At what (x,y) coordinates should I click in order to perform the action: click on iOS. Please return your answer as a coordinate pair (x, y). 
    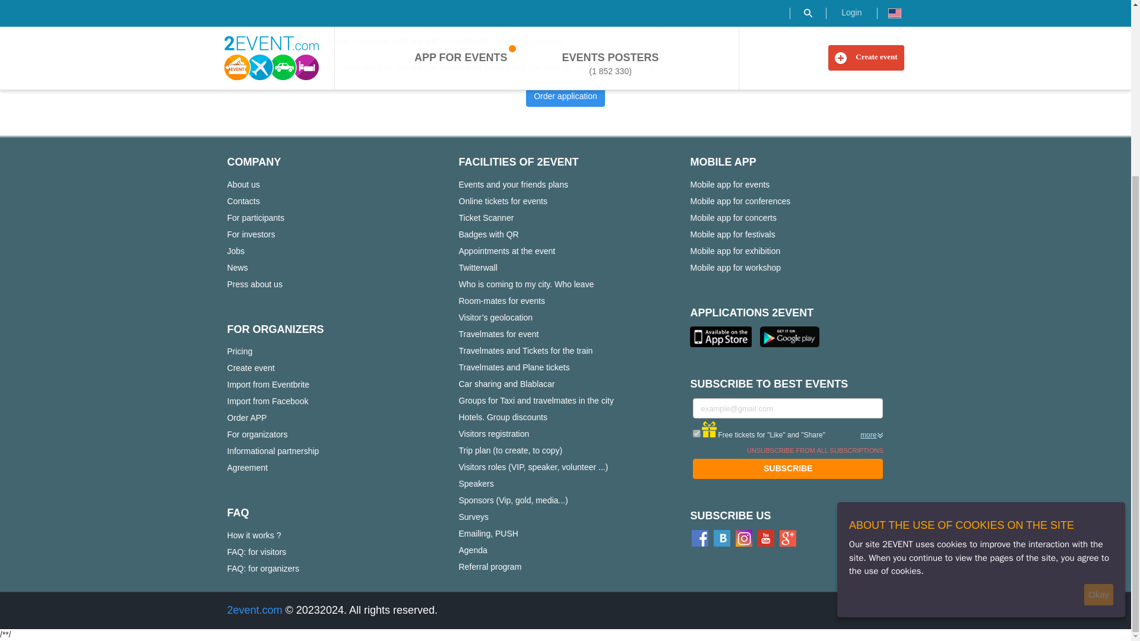
    Looking at the image, I should click on (670, 67).